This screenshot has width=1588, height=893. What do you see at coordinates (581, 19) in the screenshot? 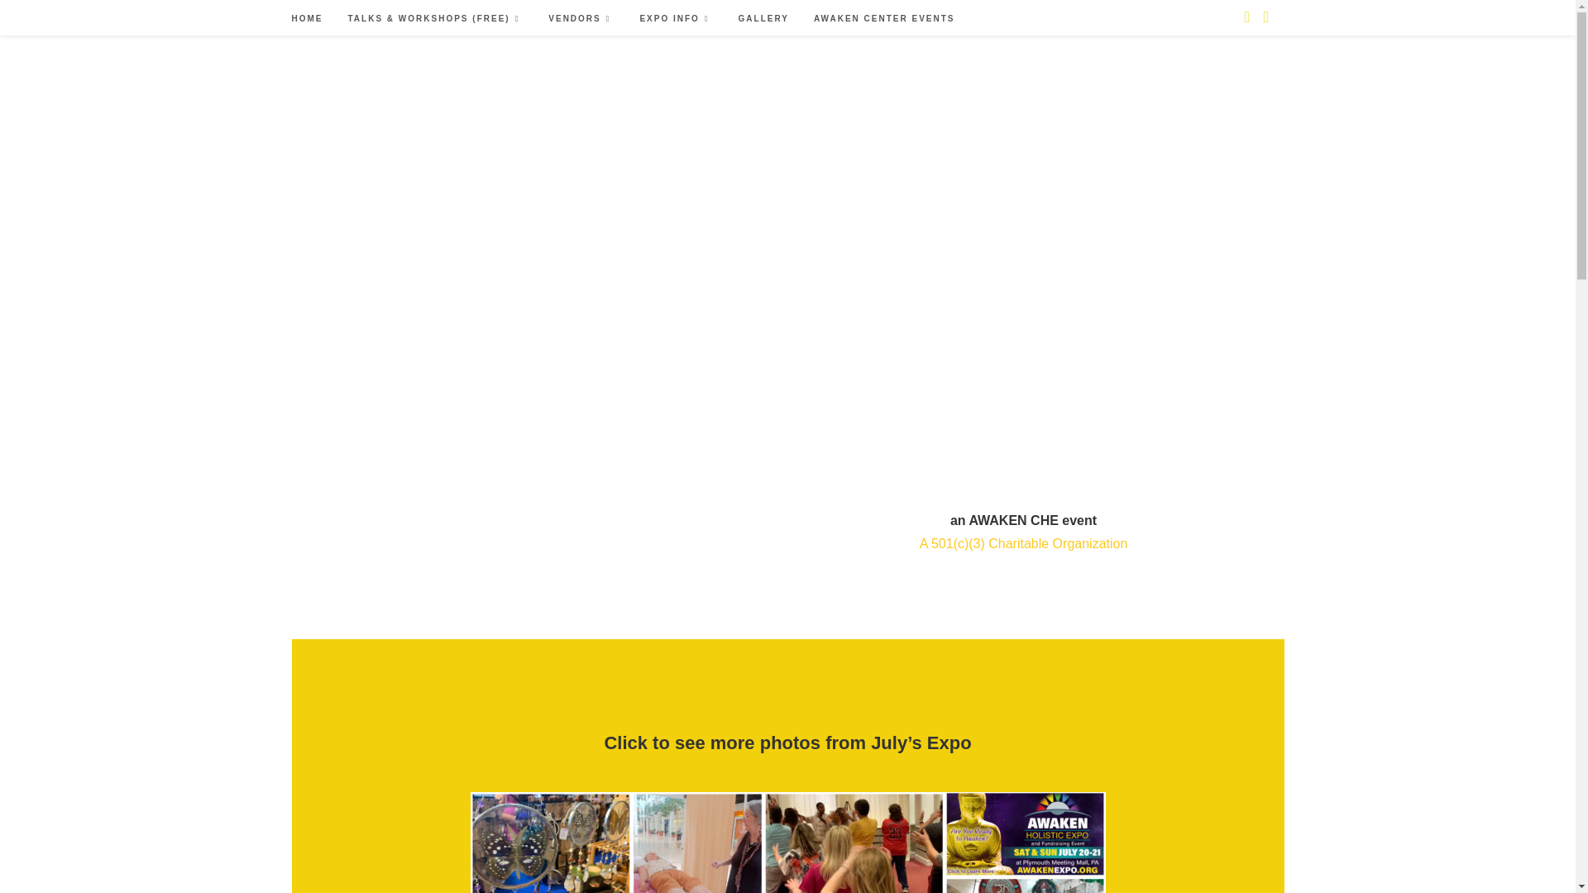
I see `VENDORS` at bounding box center [581, 19].